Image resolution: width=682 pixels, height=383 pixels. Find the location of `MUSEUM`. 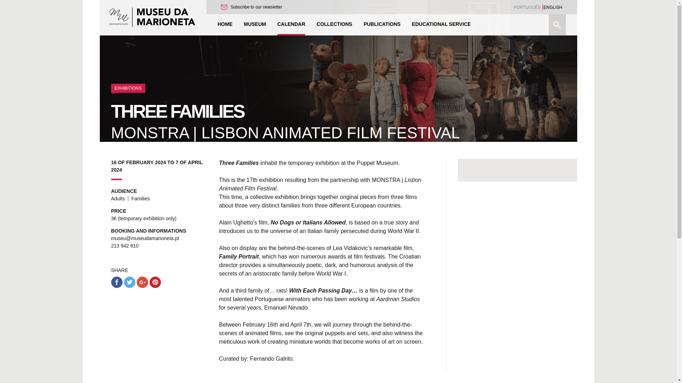

MUSEUM is located at coordinates (254, 25).